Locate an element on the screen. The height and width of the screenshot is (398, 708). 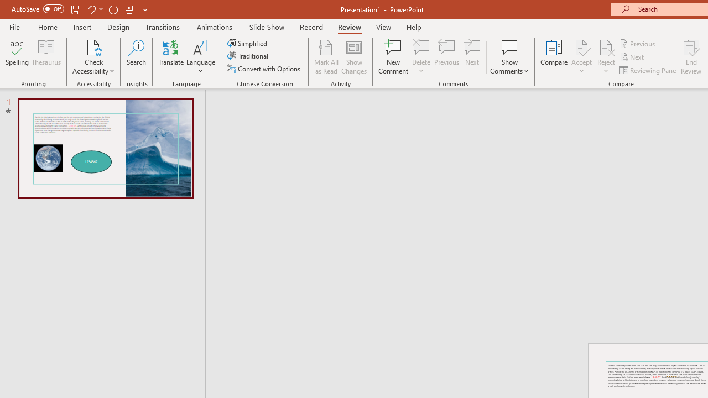
File Tab is located at coordinates (14, 27).